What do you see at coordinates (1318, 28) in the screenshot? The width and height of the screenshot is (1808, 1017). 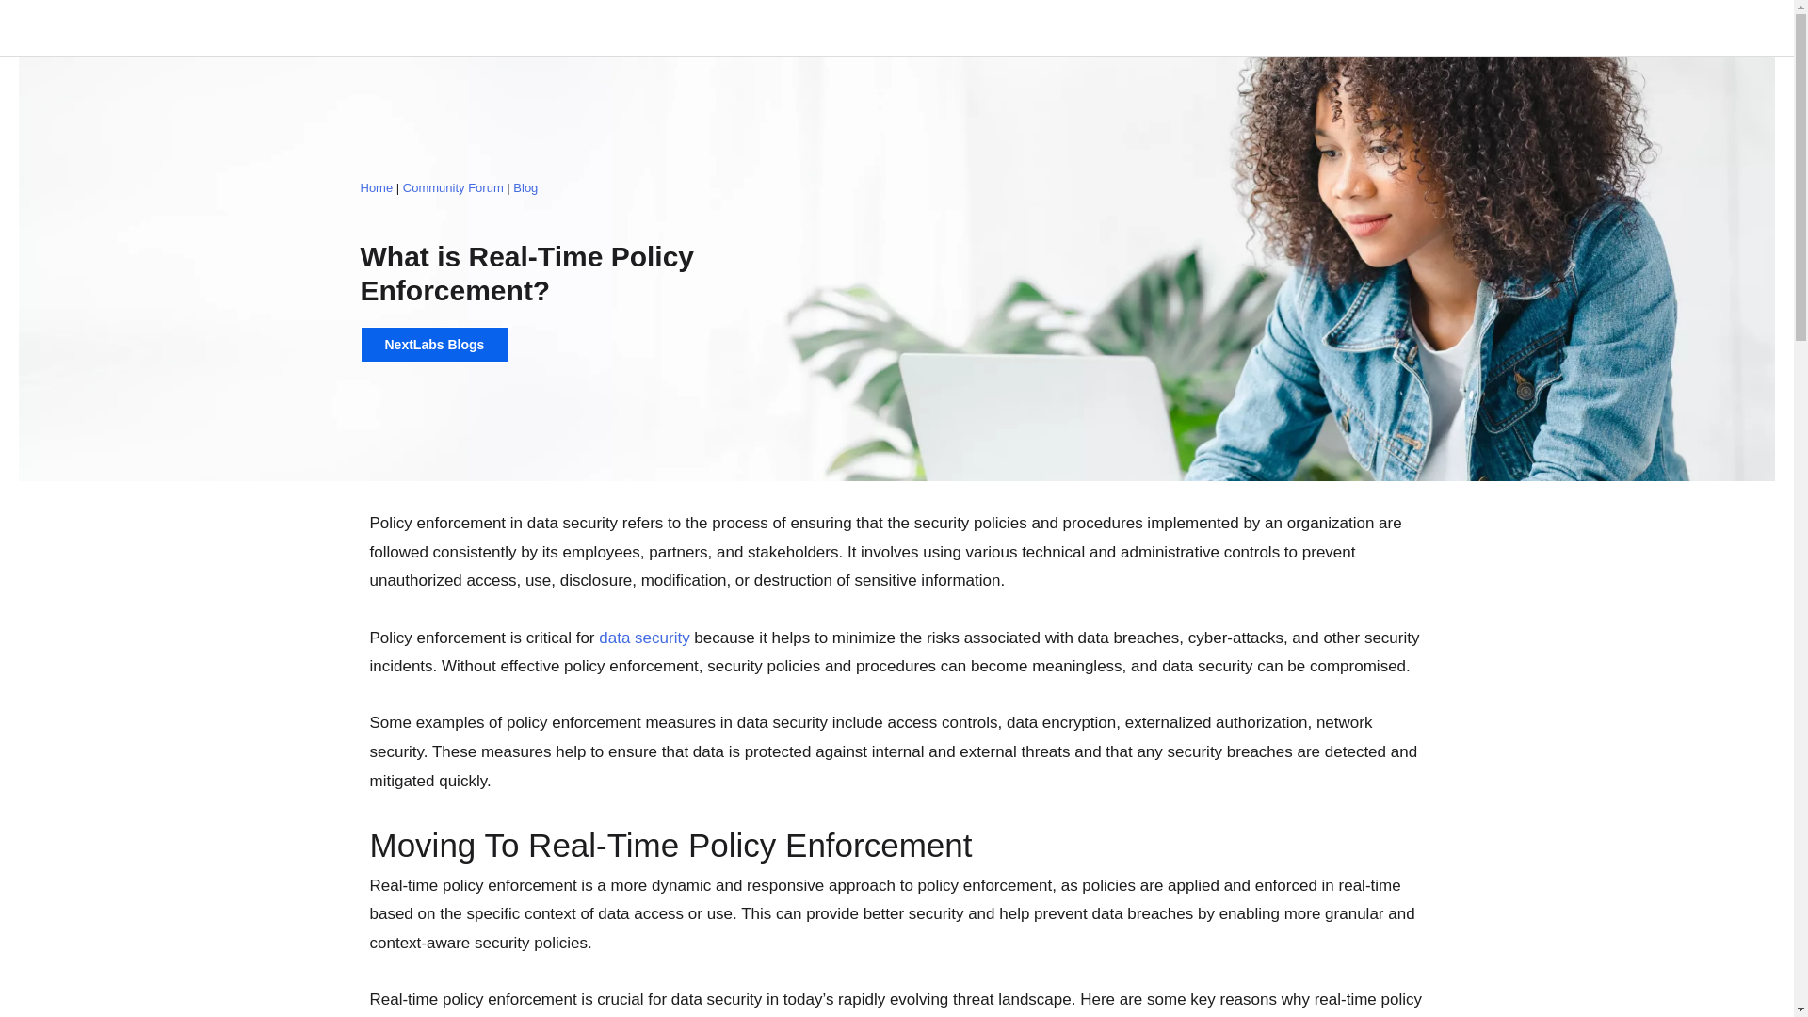 I see `Products` at bounding box center [1318, 28].